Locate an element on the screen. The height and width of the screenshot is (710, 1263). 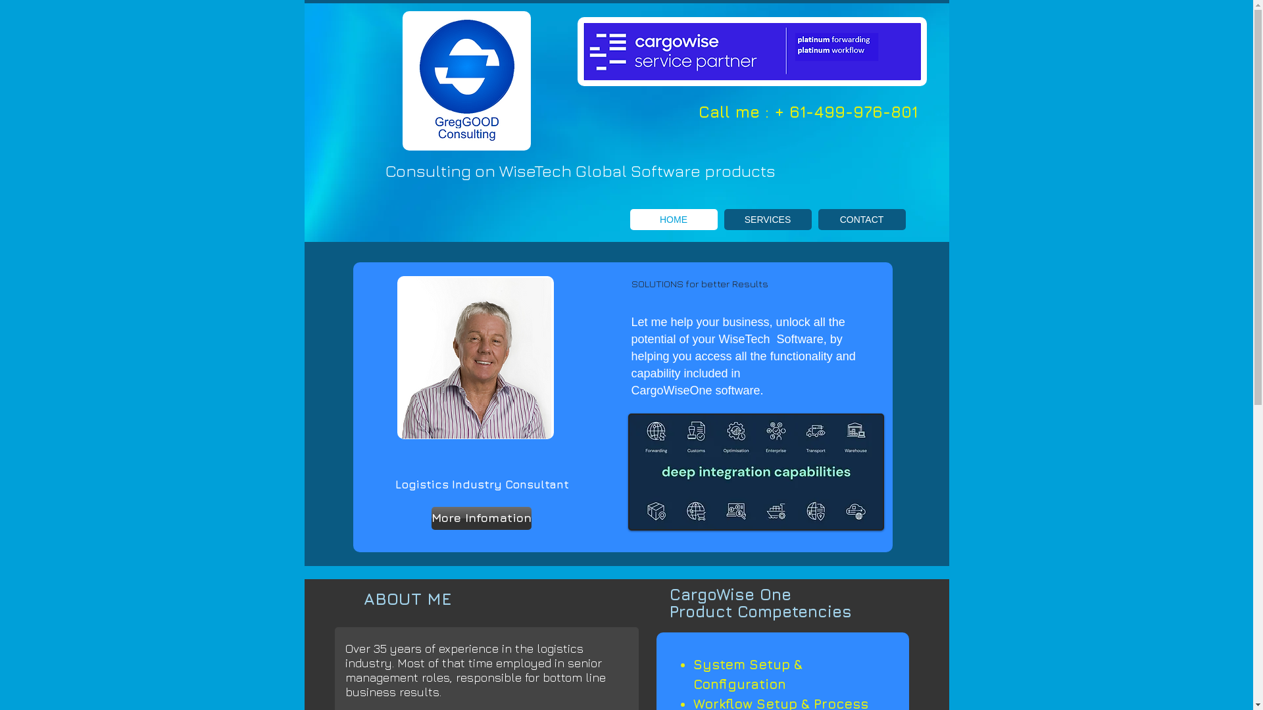
More Infomation is located at coordinates (482, 518).